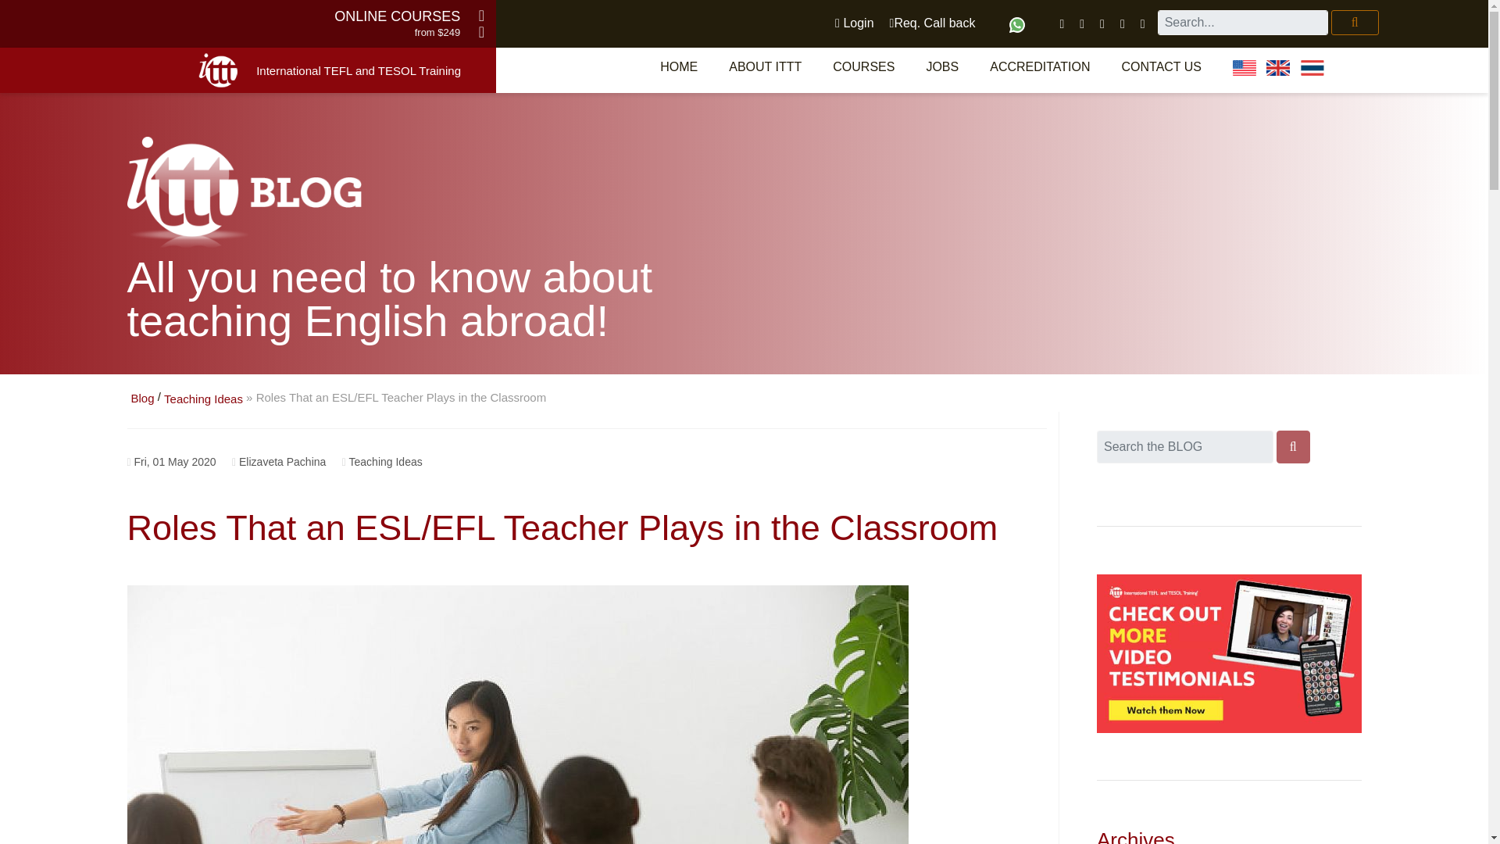 The width and height of the screenshot is (1500, 844). Describe the element at coordinates (933, 23) in the screenshot. I see `Req. Call back` at that location.